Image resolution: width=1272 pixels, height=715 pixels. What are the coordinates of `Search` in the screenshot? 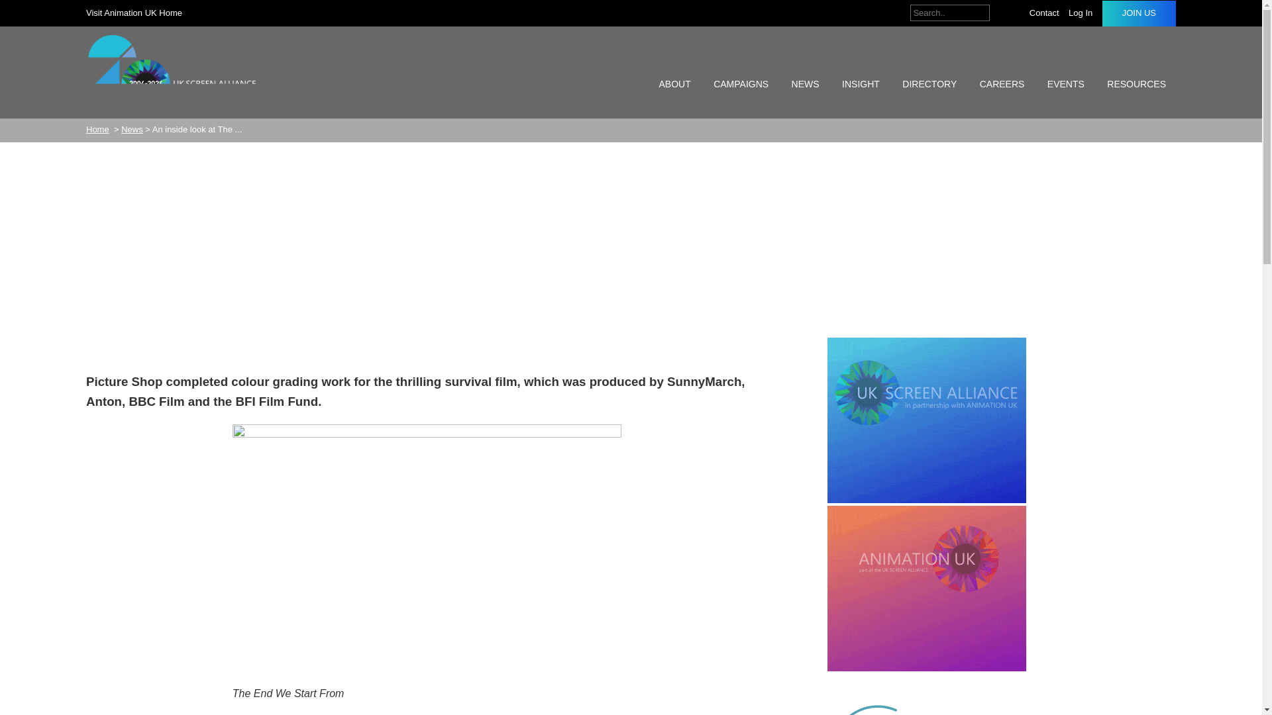 It's located at (1002, 13).